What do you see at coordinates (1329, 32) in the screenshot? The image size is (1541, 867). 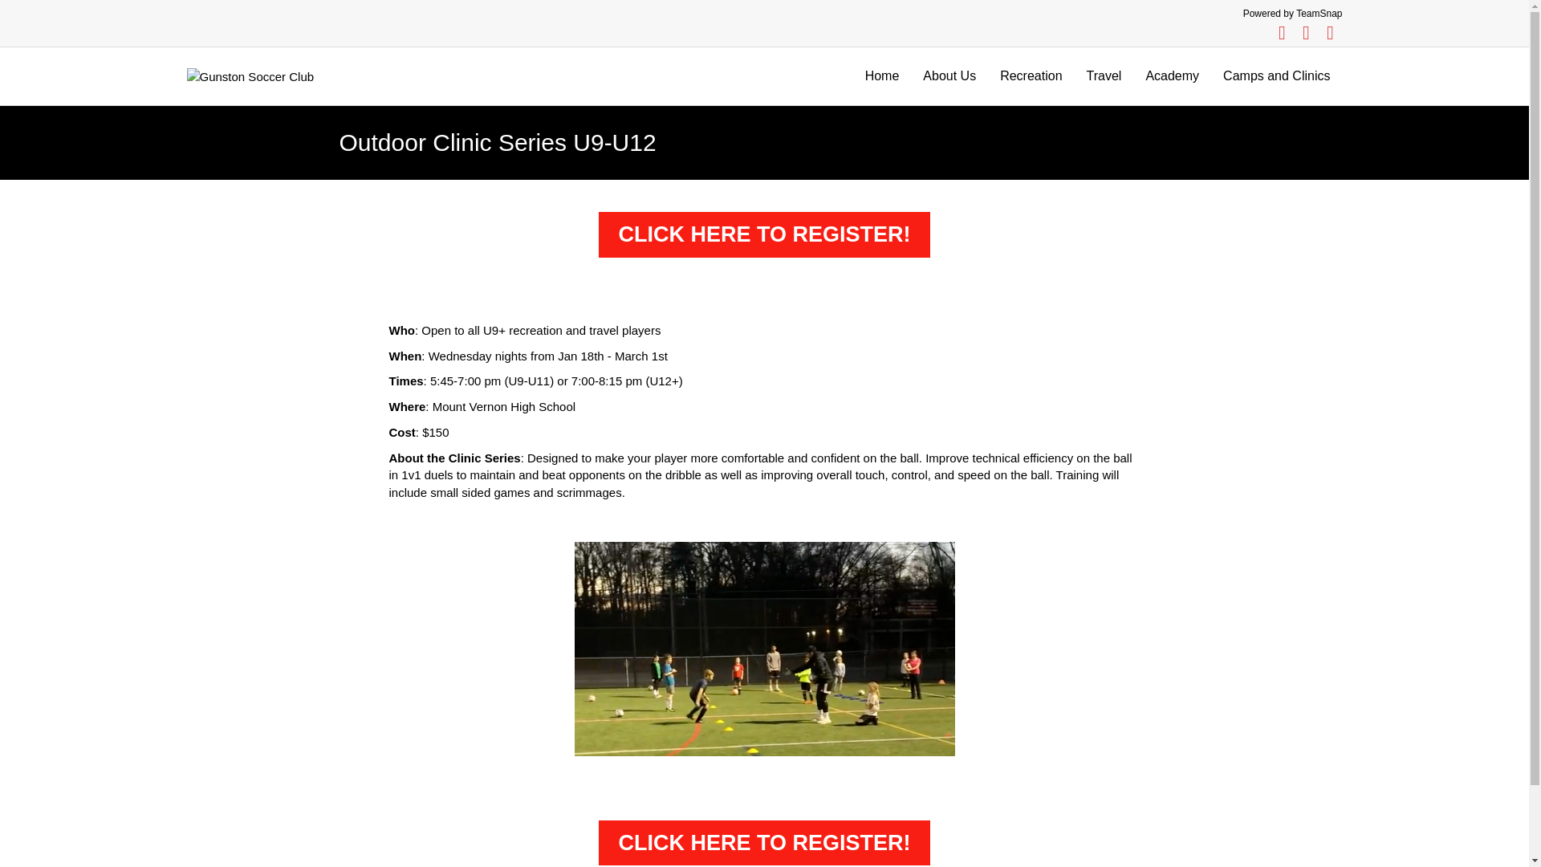 I see `Instagram` at bounding box center [1329, 32].